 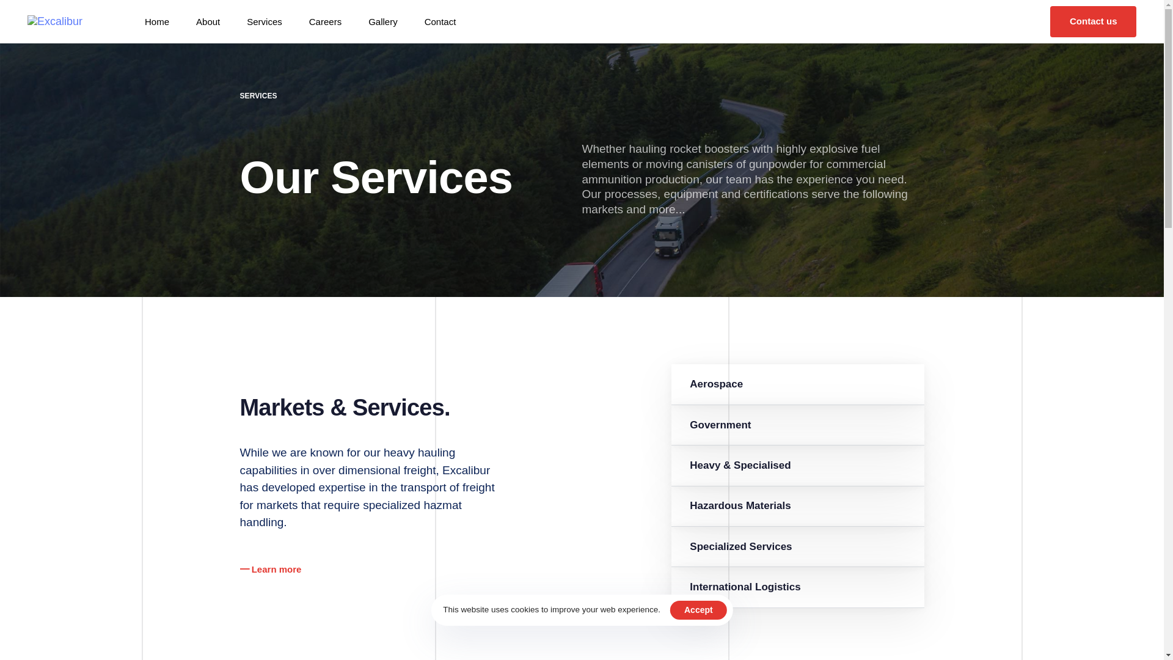 What do you see at coordinates (797, 384) in the screenshot?
I see `Home` at bounding box center [797, 384].